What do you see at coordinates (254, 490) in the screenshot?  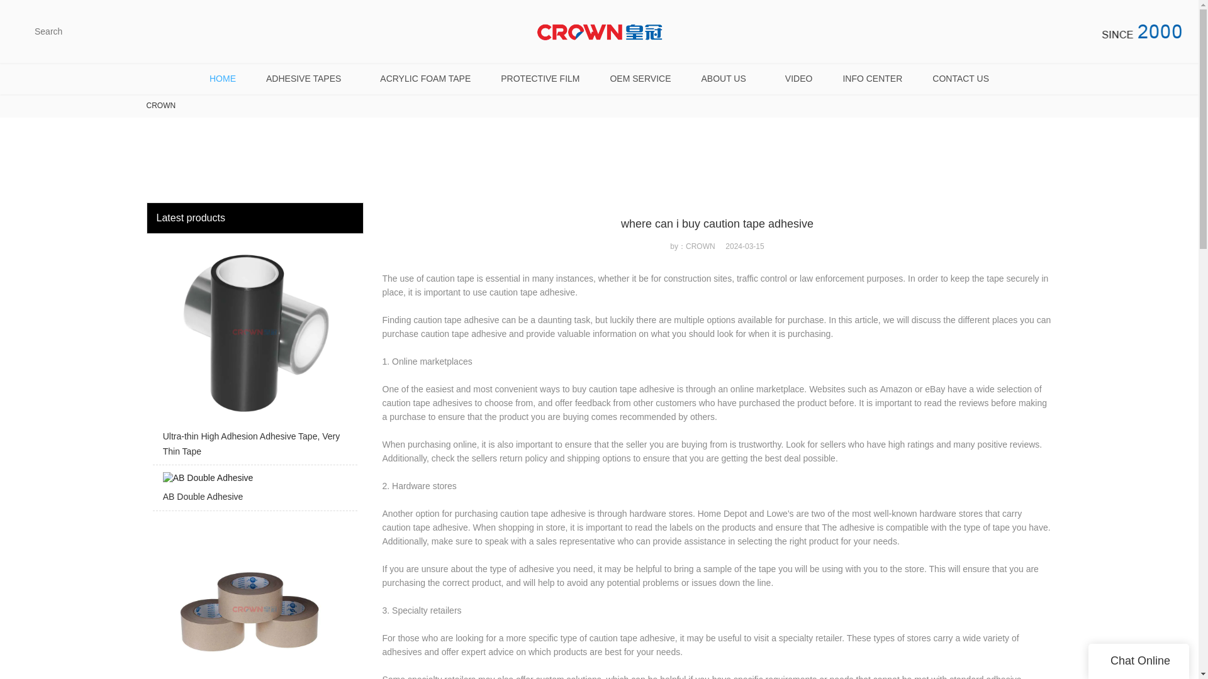 I see `AB Double Adhesive` at bounding box center [254, 490].